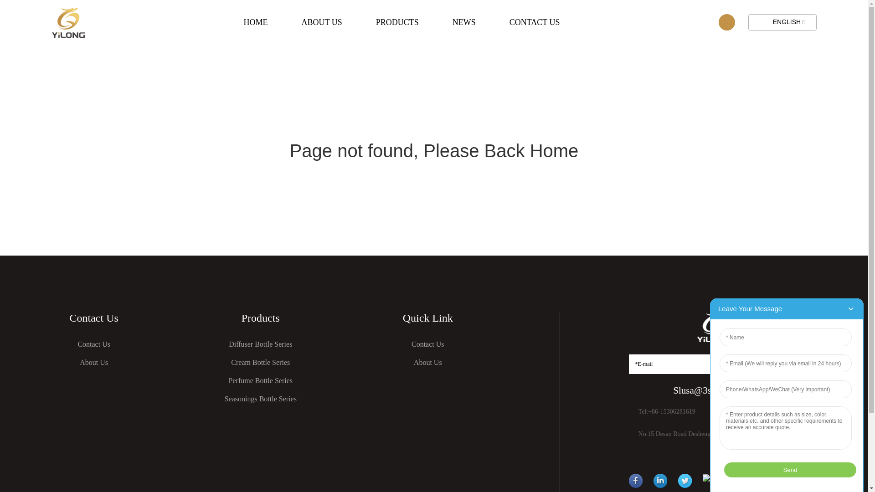  I want to click on NEWS, so click(464, 23).